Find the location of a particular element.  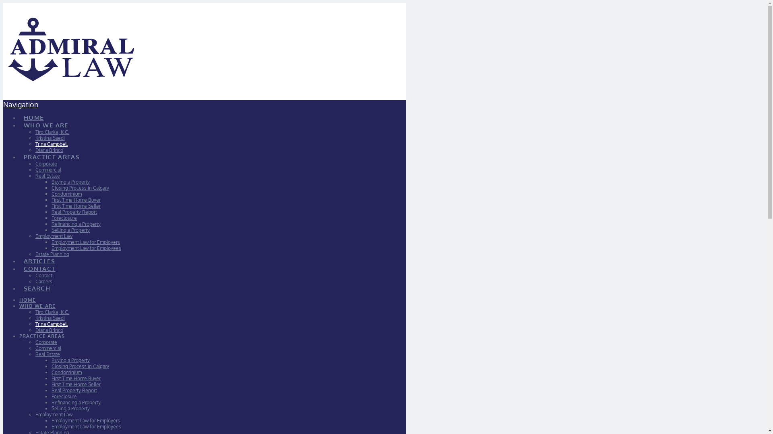

First Time Home Seller is located at coordinates (76, 384).